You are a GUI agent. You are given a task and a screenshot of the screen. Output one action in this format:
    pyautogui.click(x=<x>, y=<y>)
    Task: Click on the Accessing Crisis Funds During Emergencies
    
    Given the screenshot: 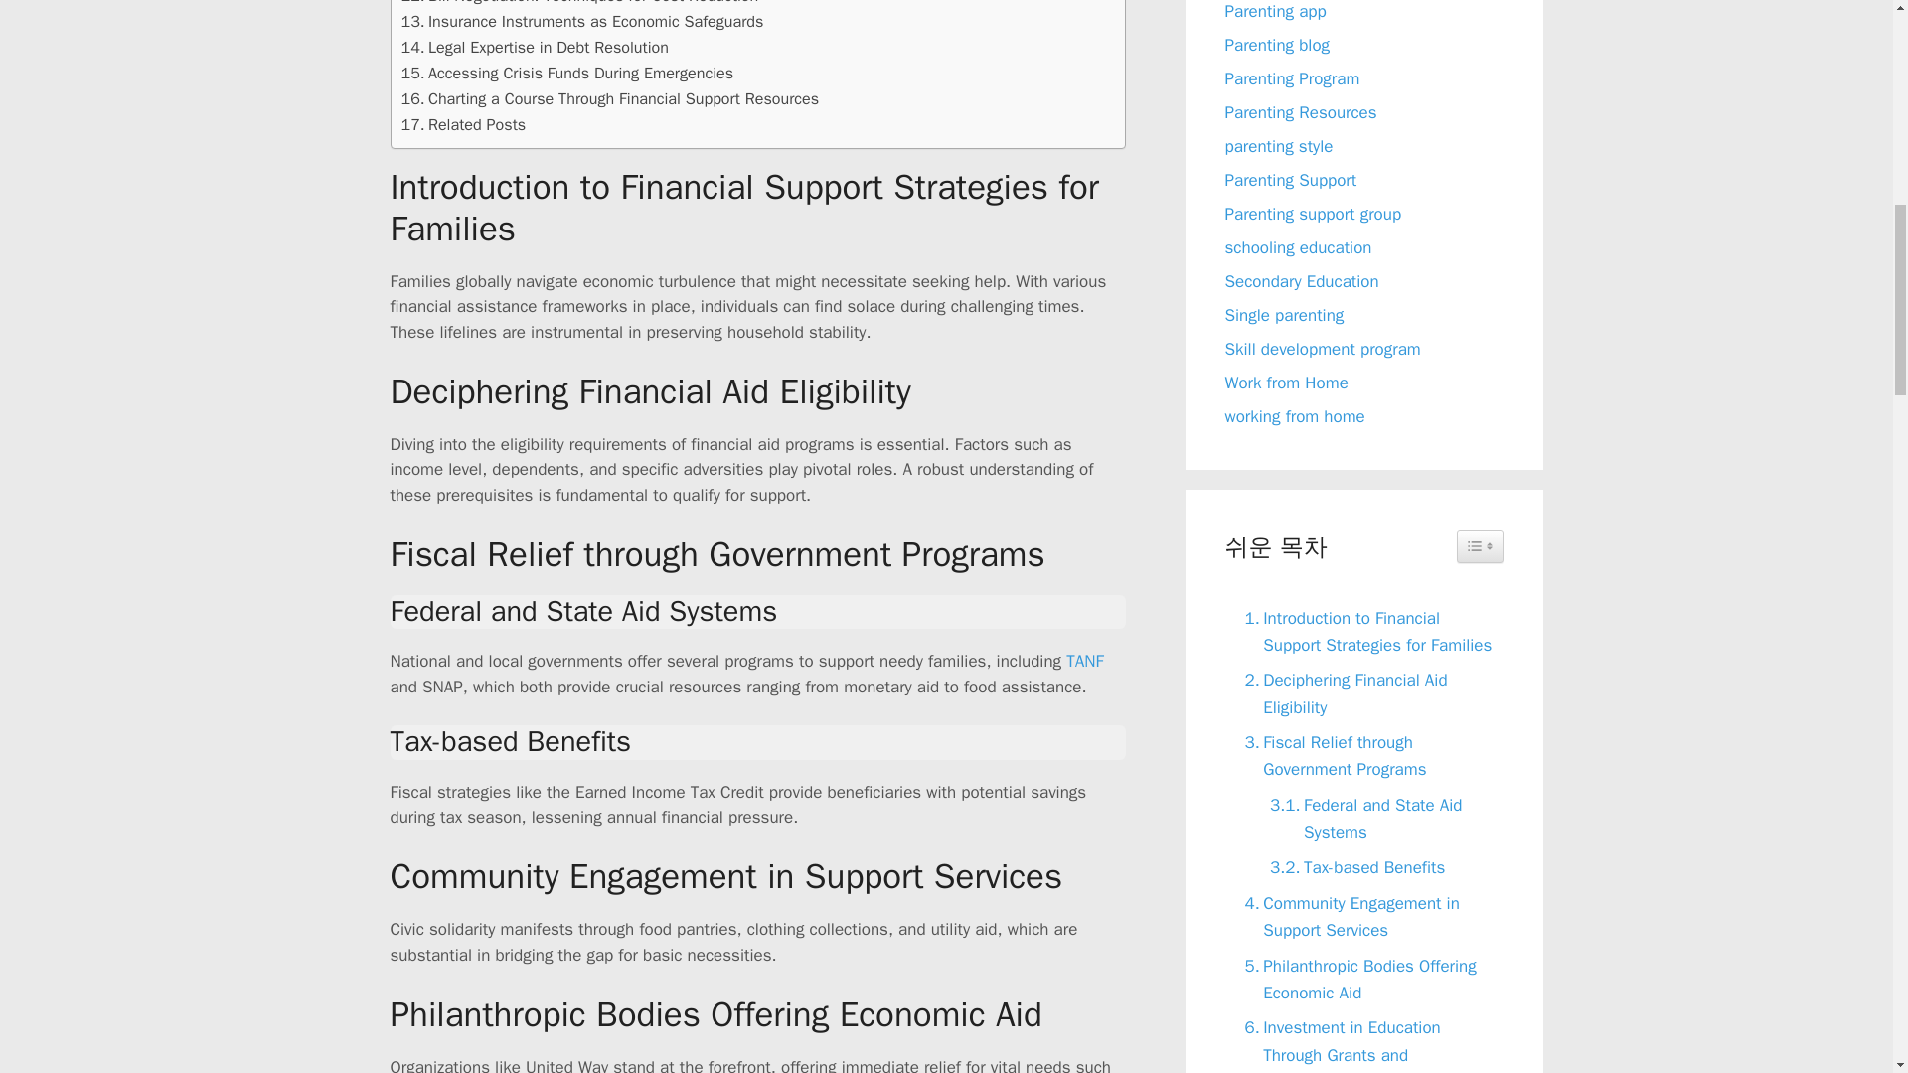 What is the action you would take?
    pyautogui.click(x=567, y=74)
    